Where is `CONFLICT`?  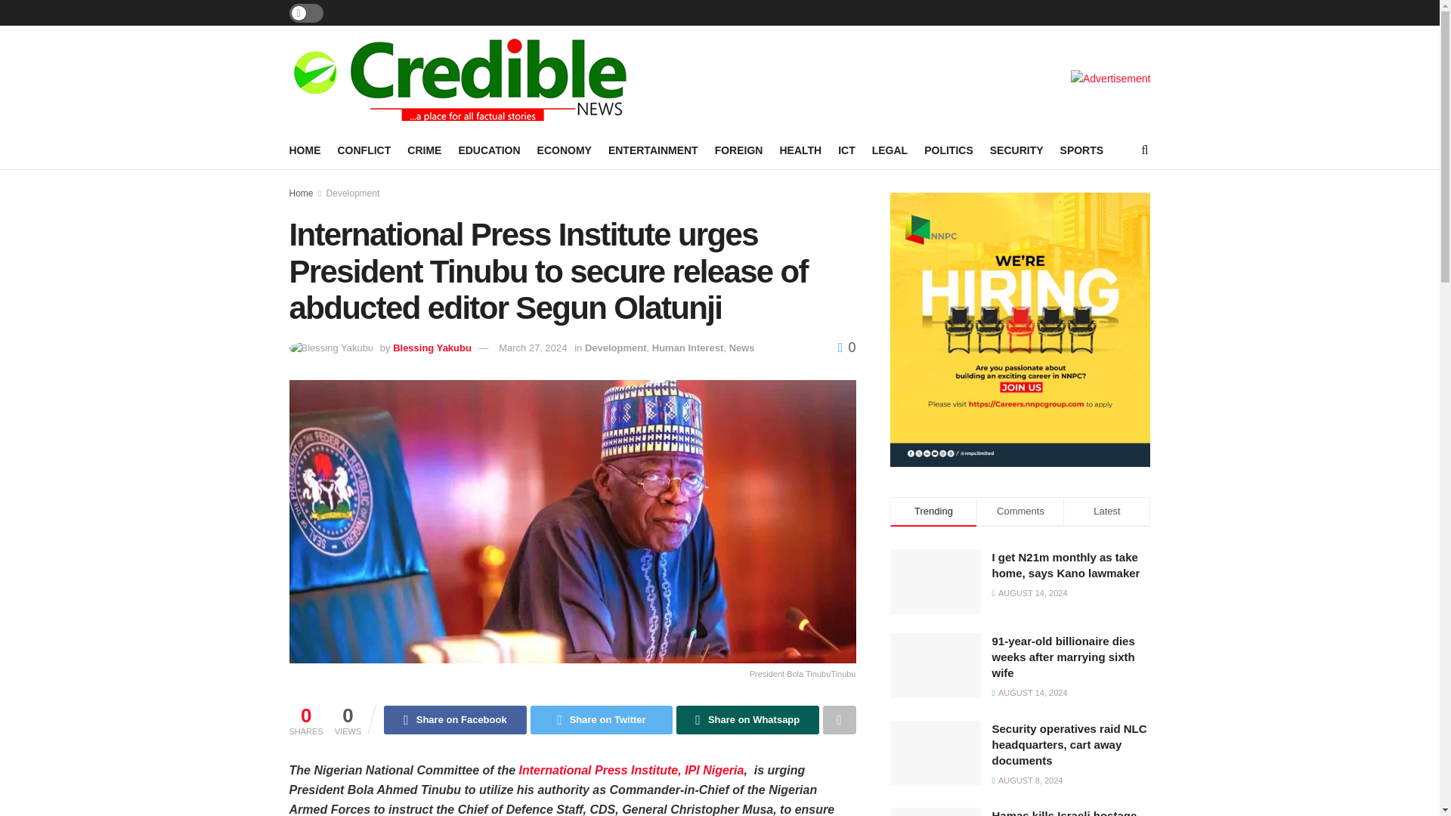 CONFLICT is located at coordinates (363, 150).